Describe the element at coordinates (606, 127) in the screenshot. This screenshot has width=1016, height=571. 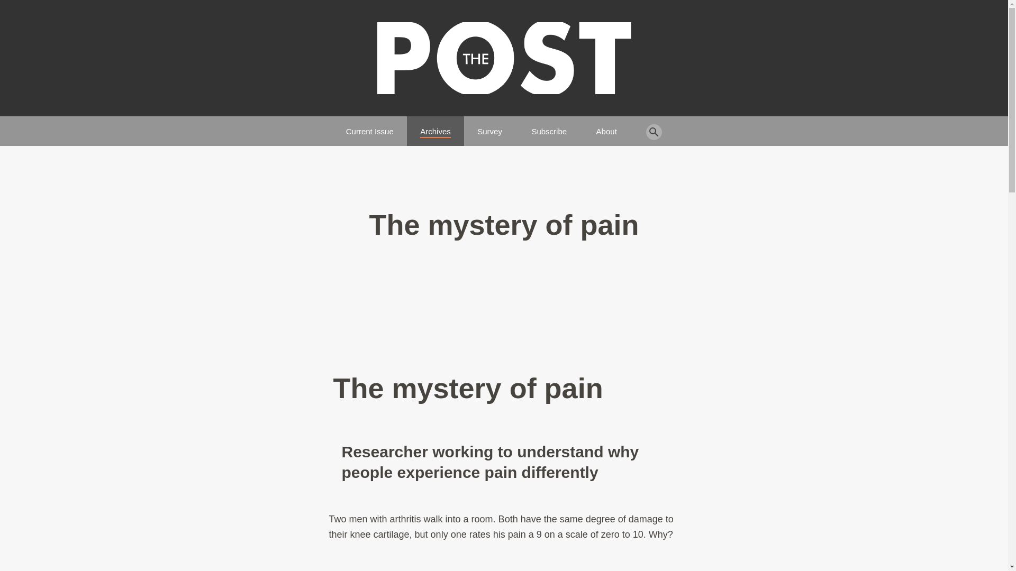
I see `About` at that location.